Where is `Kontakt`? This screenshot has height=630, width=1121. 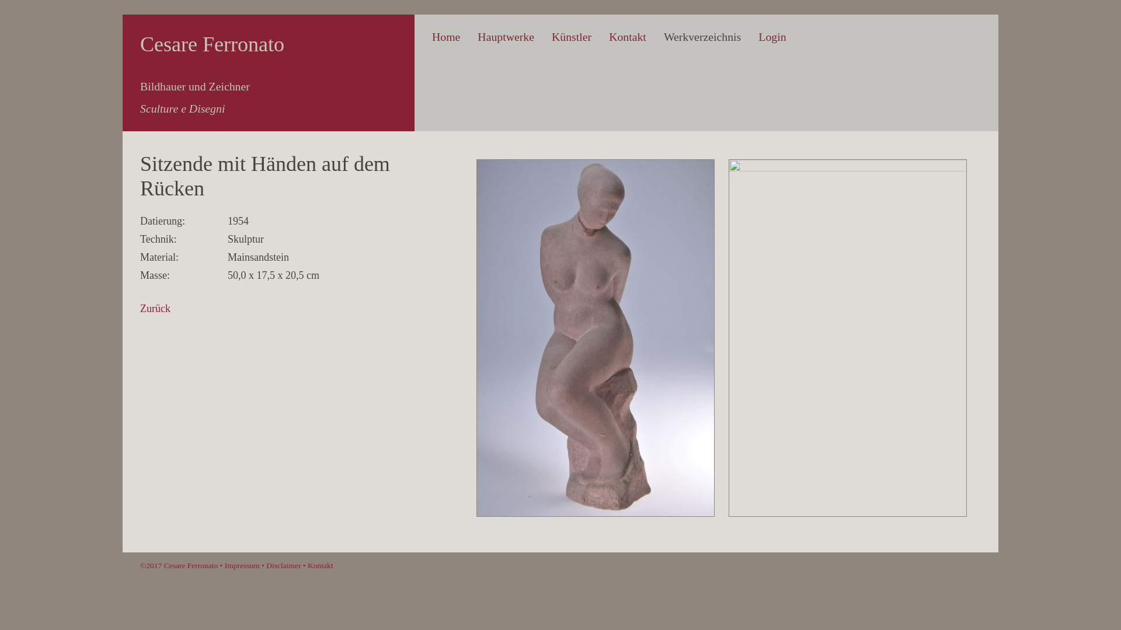
Kontakt is located at coordinates (321, 566).